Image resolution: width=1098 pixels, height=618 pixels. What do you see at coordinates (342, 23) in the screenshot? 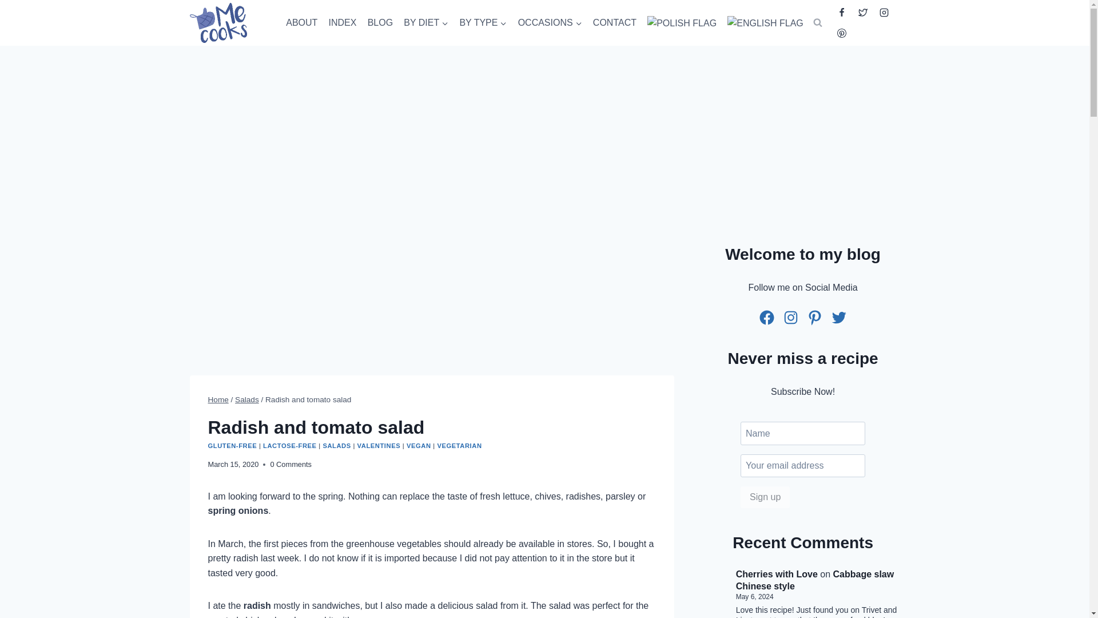
I see `INDEX` at bounding box center [342, 23].